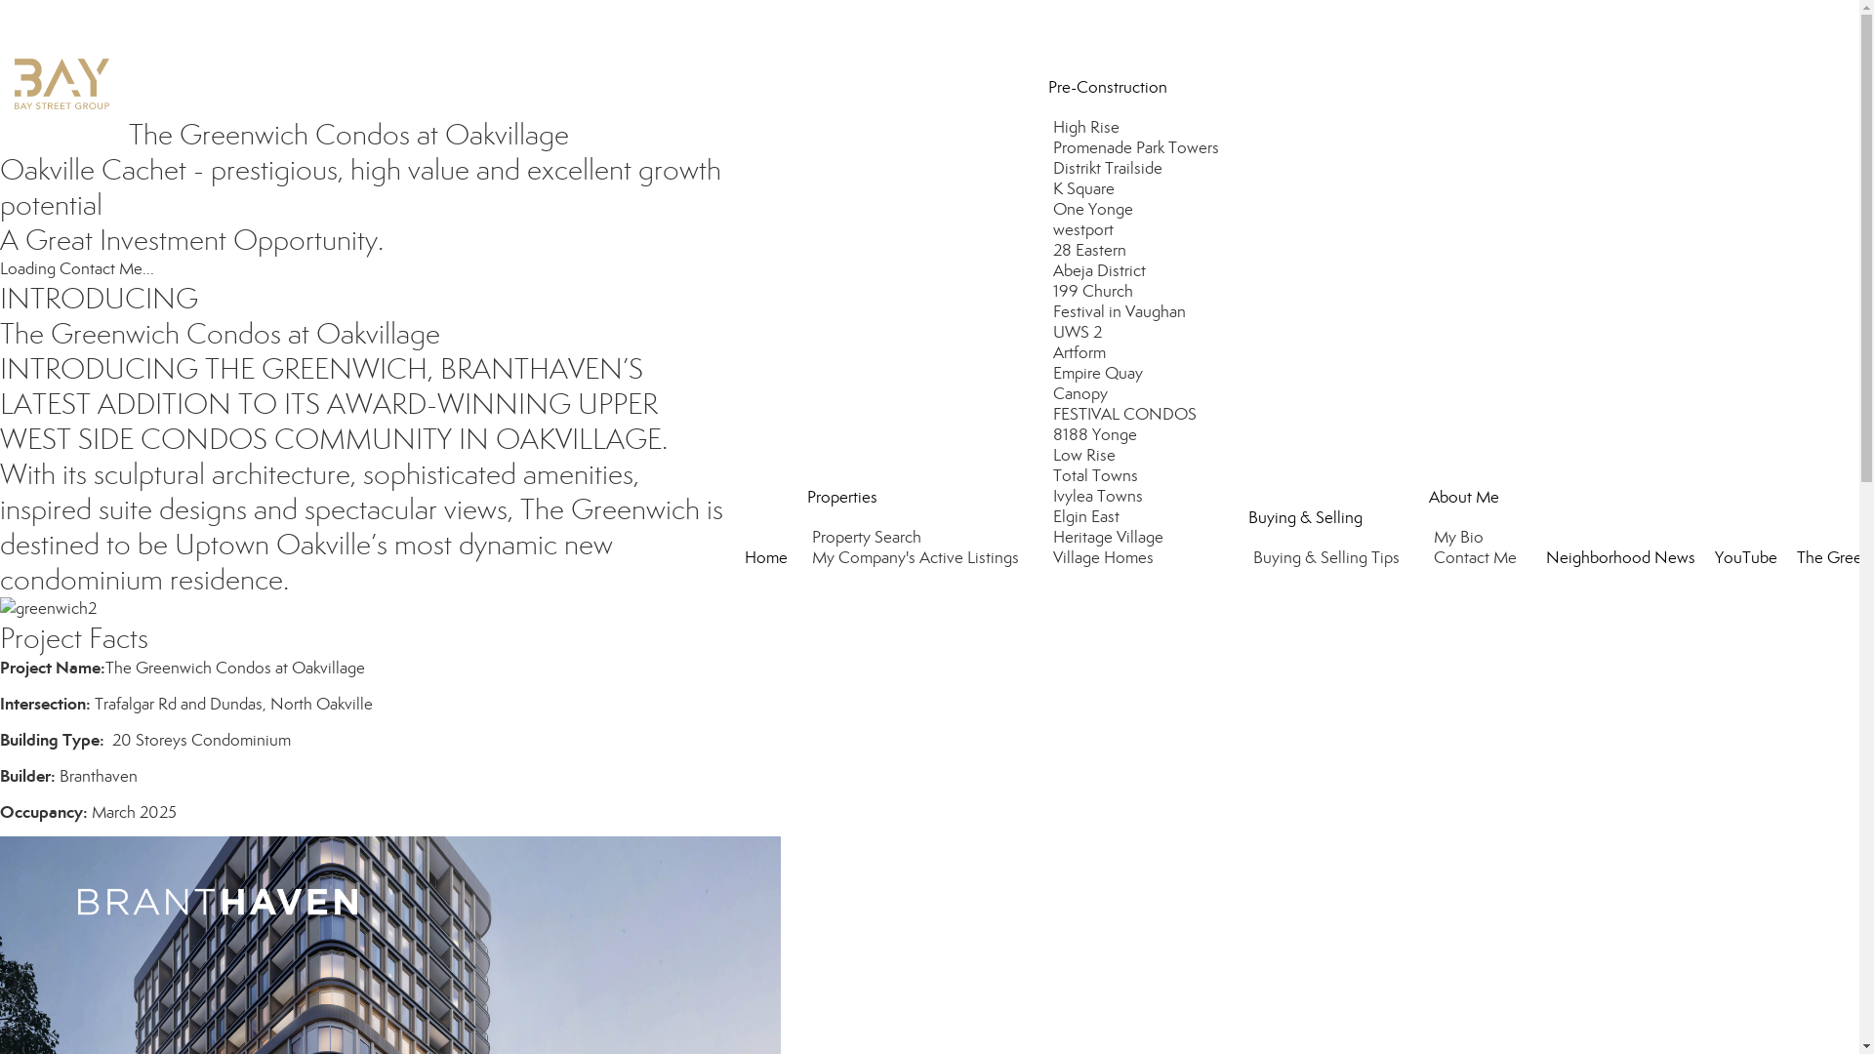  What do you see at coordinates (1102, 271) in the screenshot?
I see `Abeja District` at bounding box center [1102, 271].